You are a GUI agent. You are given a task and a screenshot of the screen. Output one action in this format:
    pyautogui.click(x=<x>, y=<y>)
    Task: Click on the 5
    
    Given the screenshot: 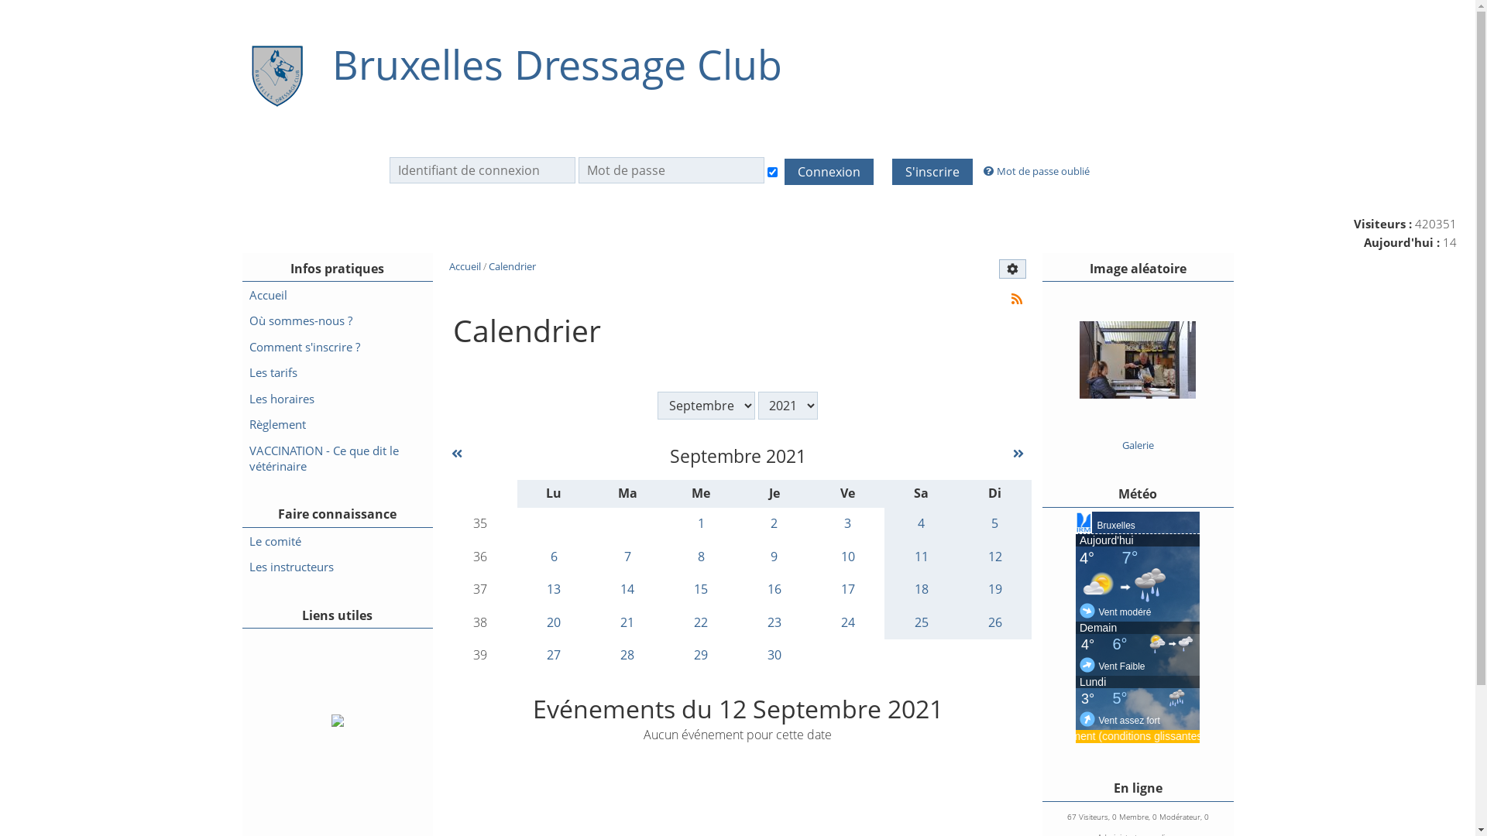 What is the action you would take?
    pyautogui.click(x=994, y=525)
    